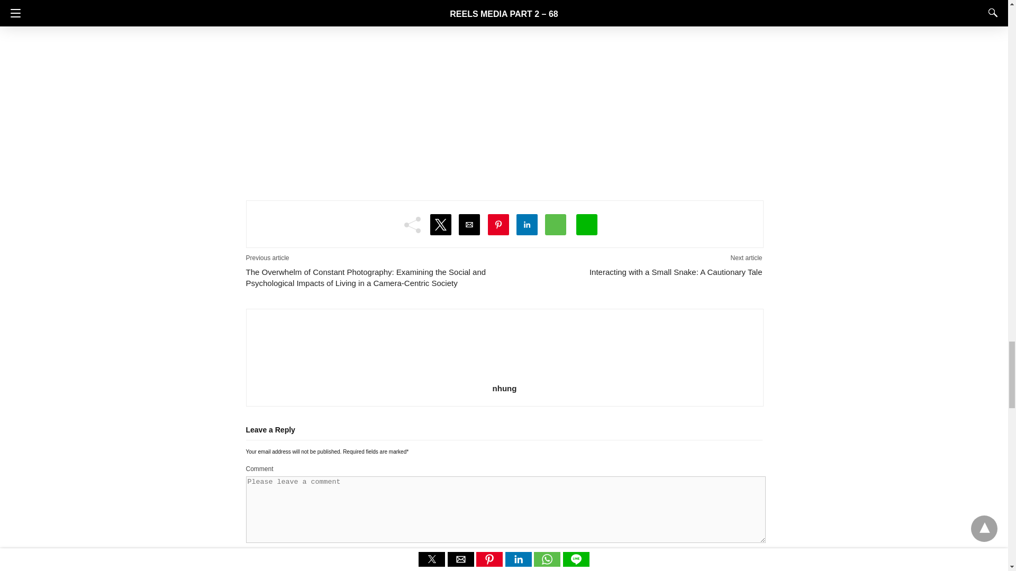  Describe the element at coordinates (633, 272) in the screenshot. I see `Interacting with a Small Snake: A Cautionary Tale` at that location.